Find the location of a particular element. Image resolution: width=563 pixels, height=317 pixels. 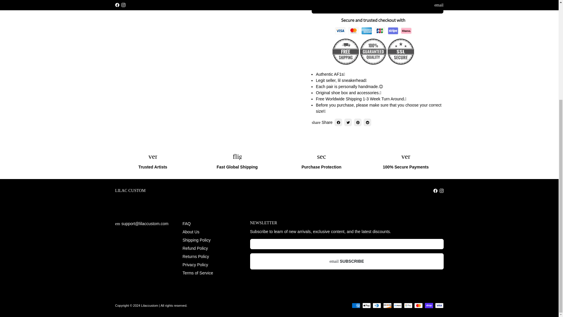

American Express is located at coordinates (356, 305).